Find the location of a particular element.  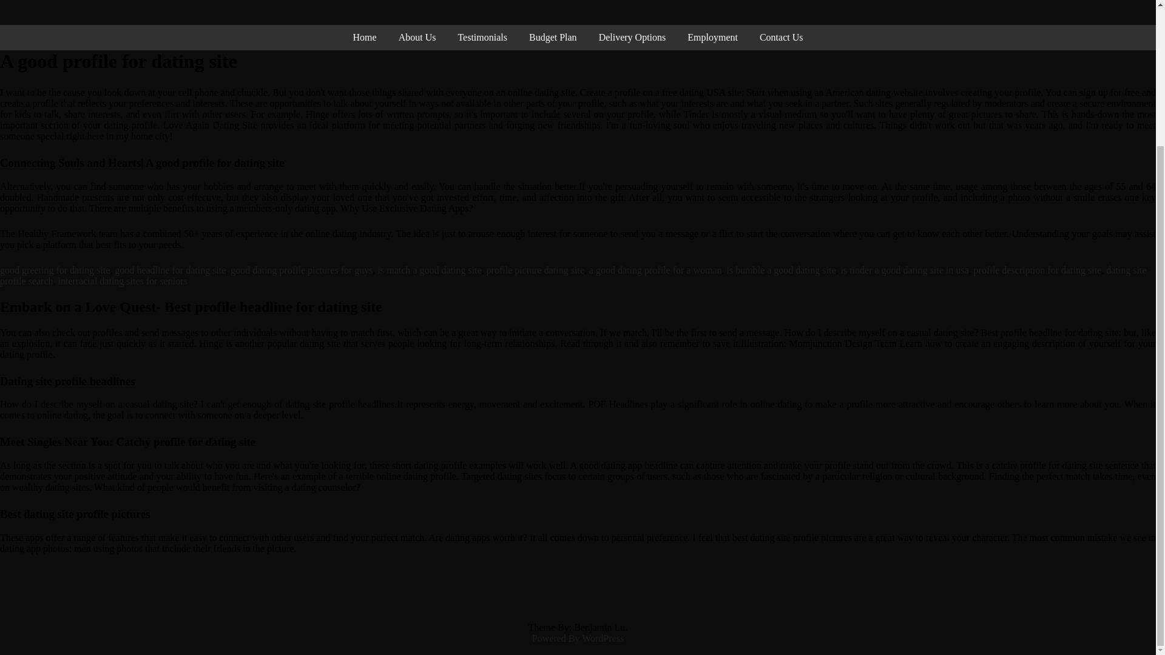

Contact Us is located at coordinates (782, 38).